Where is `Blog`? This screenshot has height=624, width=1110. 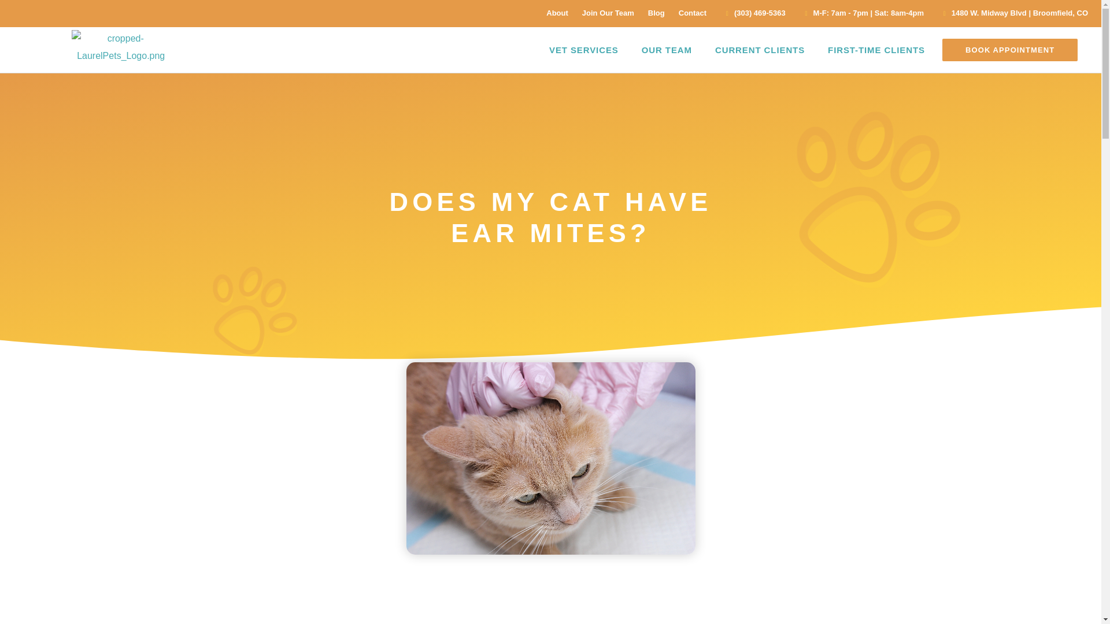 Blog is located at coordinates (657, 13).